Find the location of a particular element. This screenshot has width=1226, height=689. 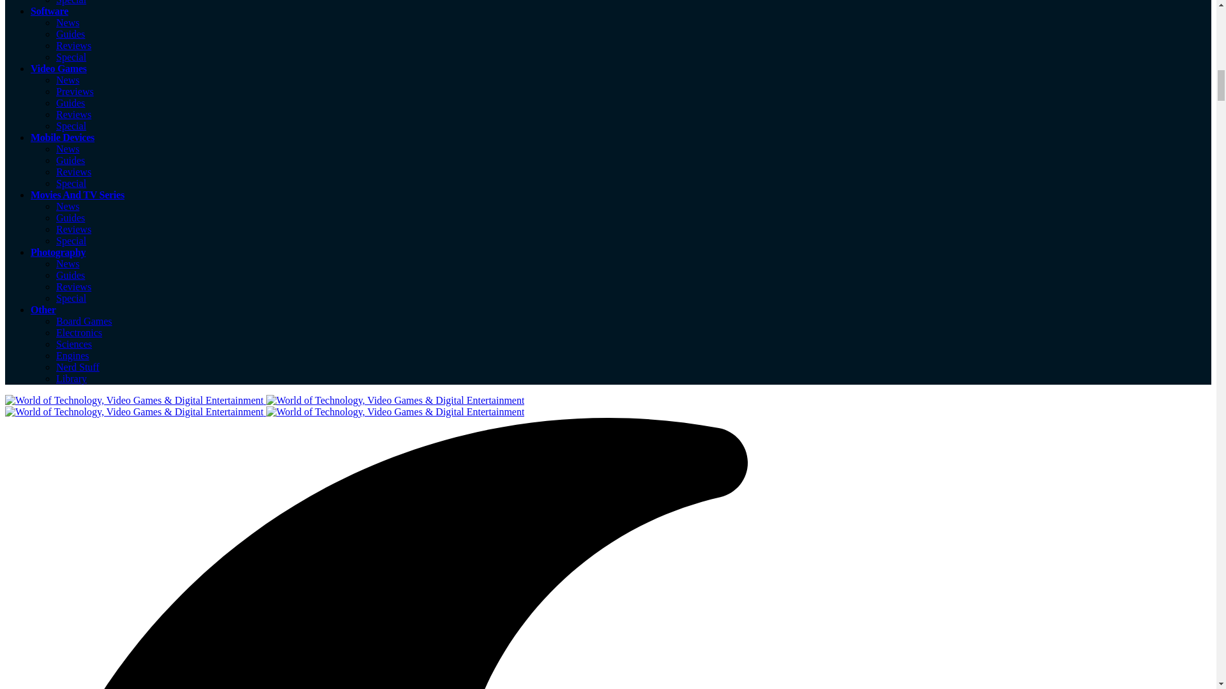

Special is located at coordinates (71, 241).